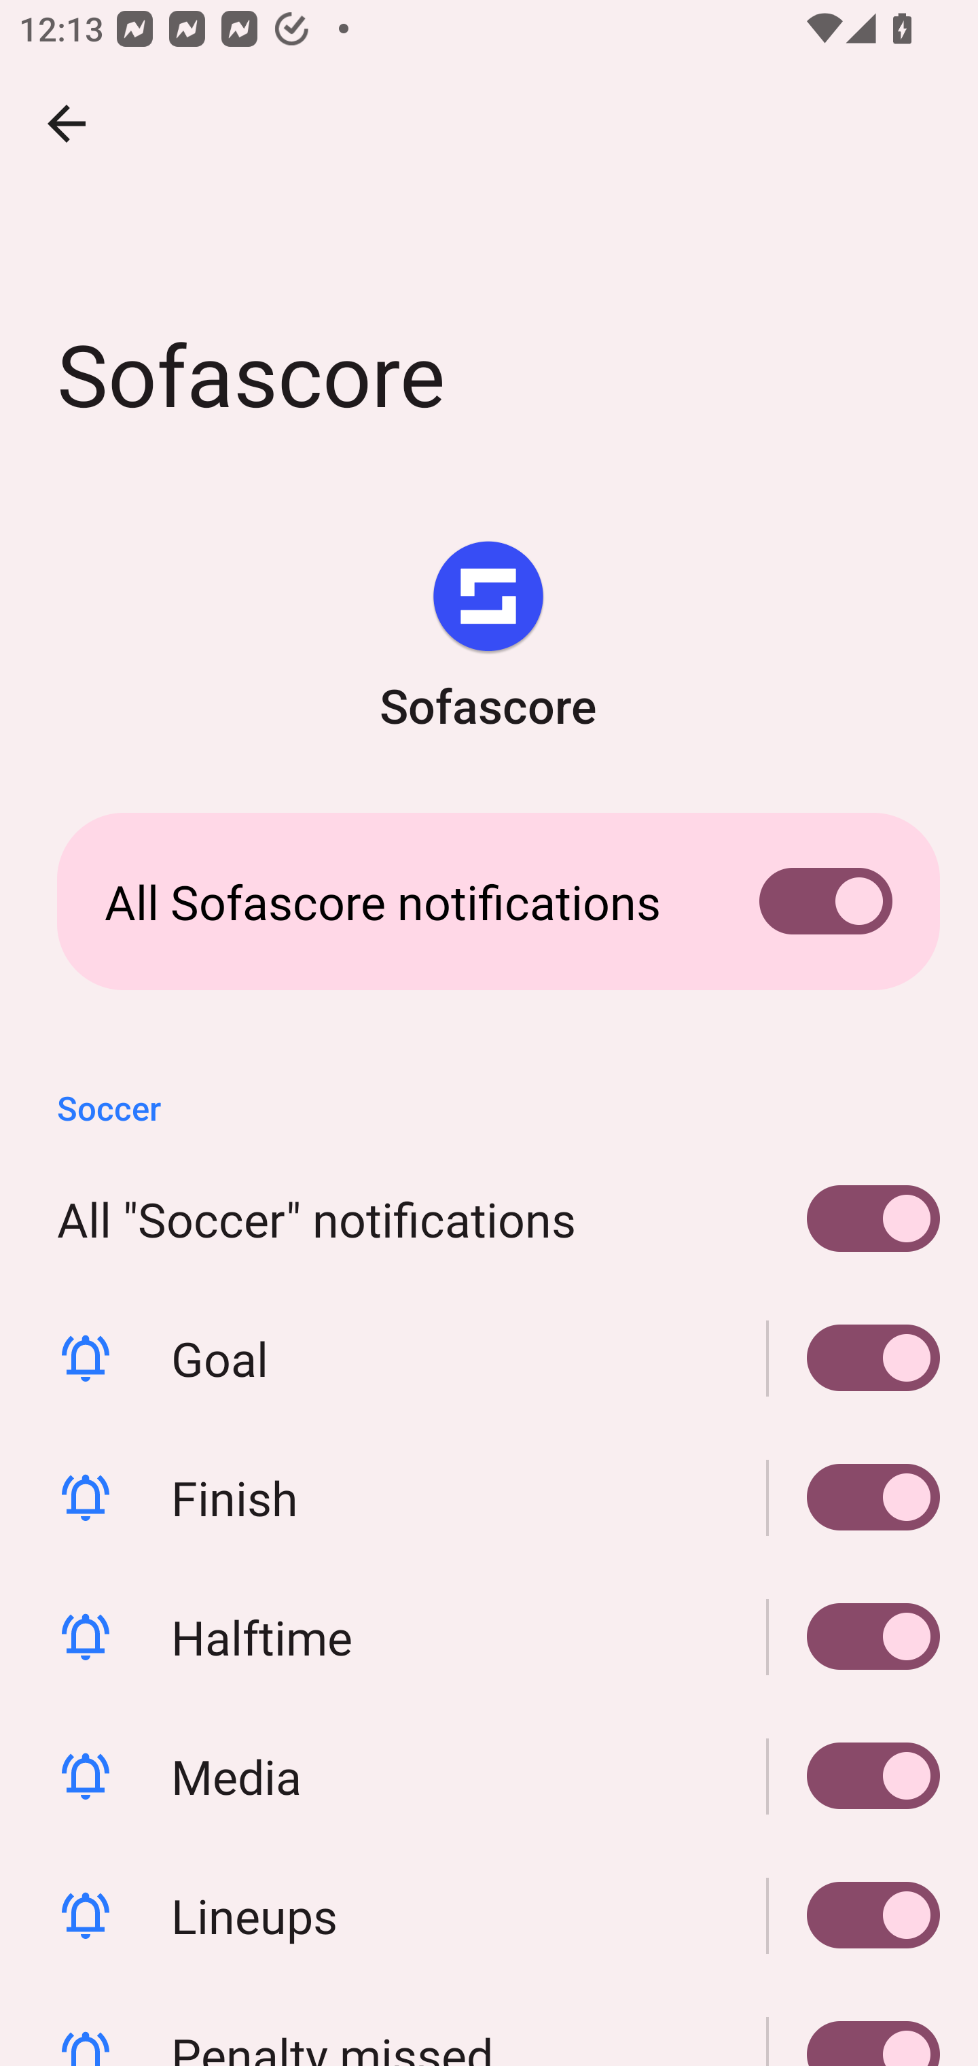 This screenshot has height=2066, width=978. I want to click on Lineups, so click(489, 1915).